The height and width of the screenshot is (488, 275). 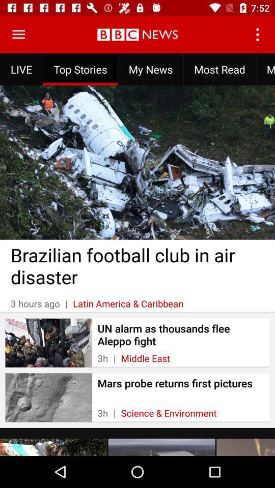 What do you see at coordinates (18, 35) in the screenshot?
I see `open menu` at bounding box center [18, 35].